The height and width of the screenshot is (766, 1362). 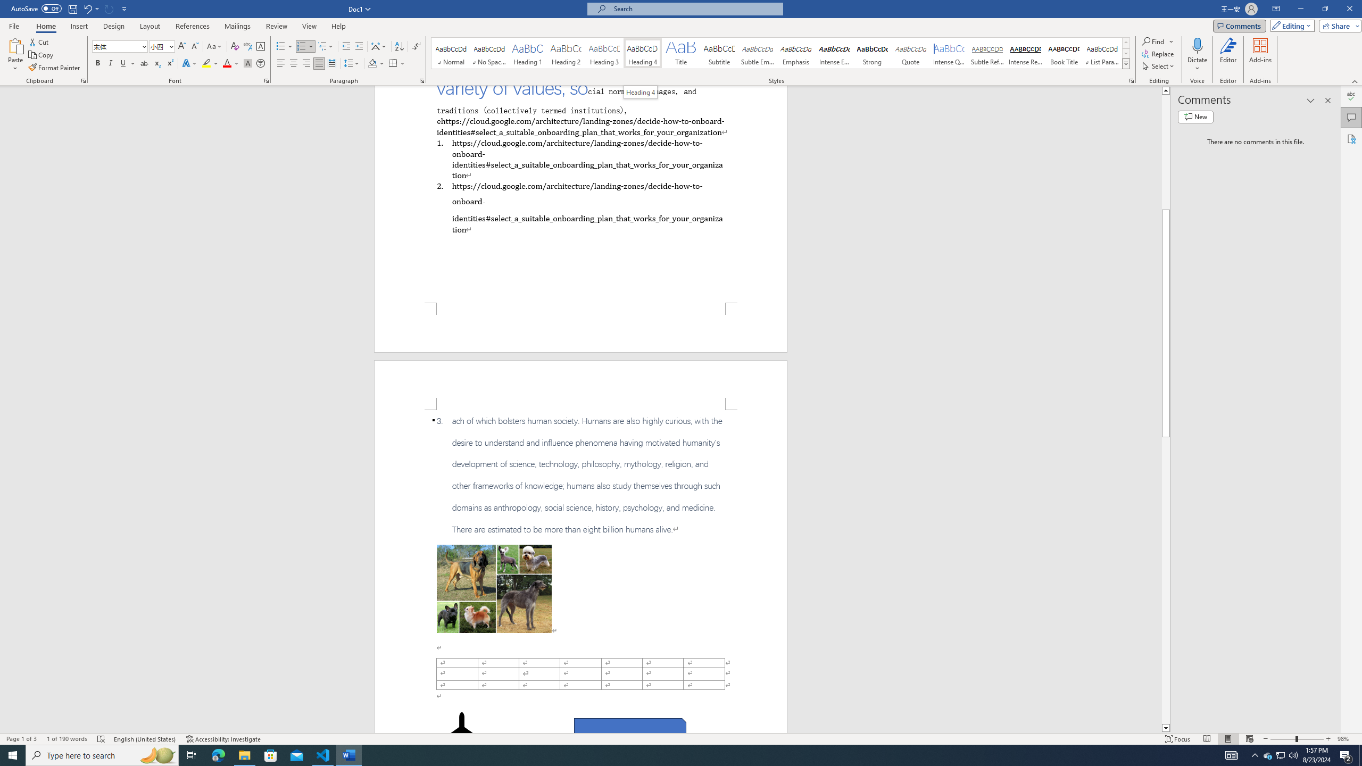 I want to click on Row Down, so click(x=1126, y=53).